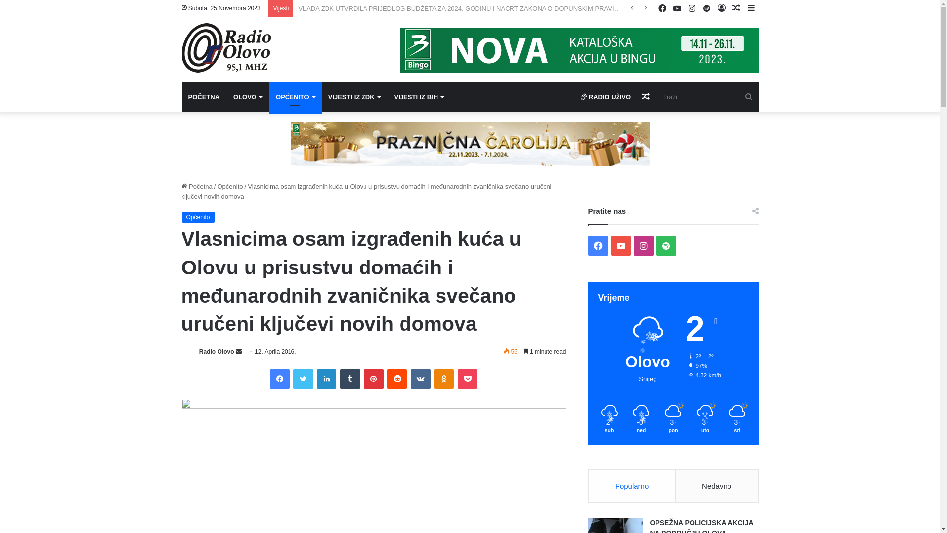 This screenshot has height=533, width=947. Describe the element at coordinates (632, 486) in the screenshot. I see `Popularno` at that location.